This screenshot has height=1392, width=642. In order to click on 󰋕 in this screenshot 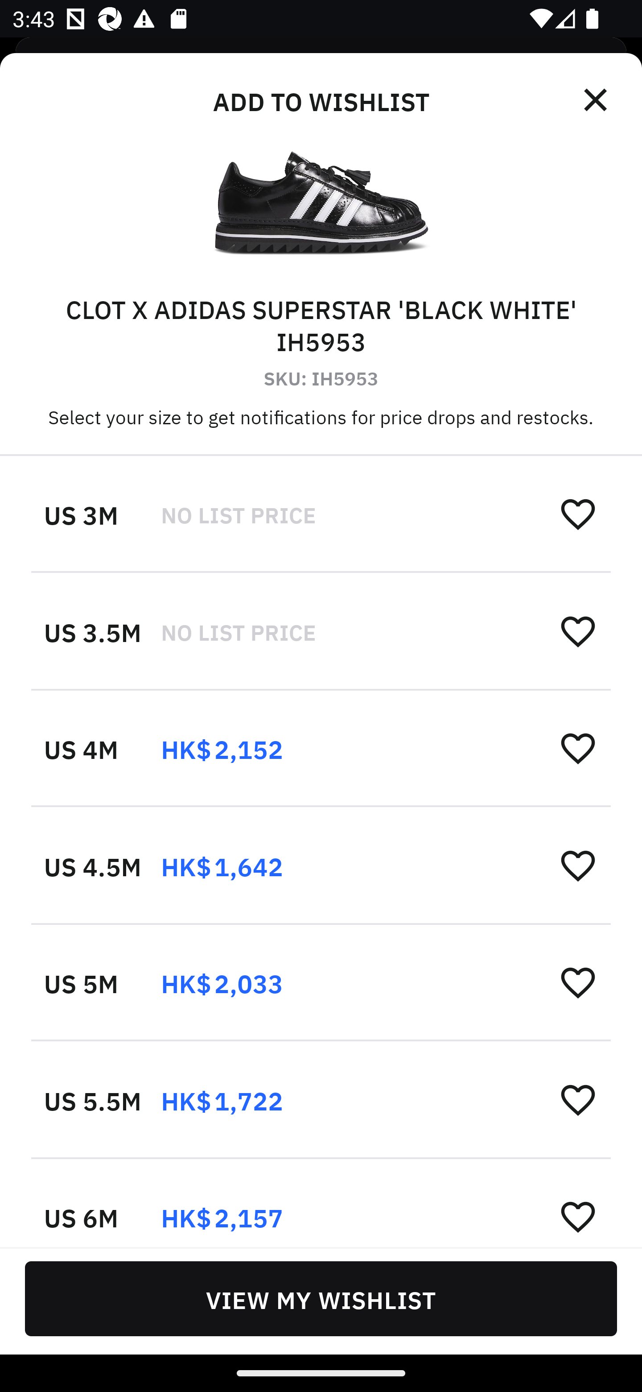, I will do `click(578, 865)`.